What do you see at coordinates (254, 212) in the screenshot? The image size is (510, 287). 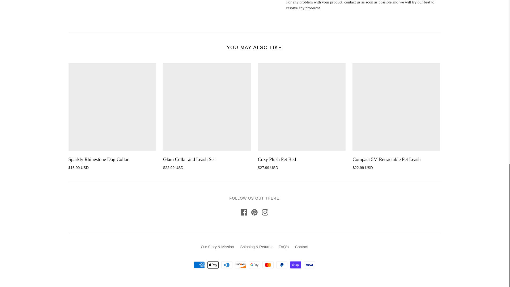 I see `Pinterest Icon` at bounding box center [254, 212].